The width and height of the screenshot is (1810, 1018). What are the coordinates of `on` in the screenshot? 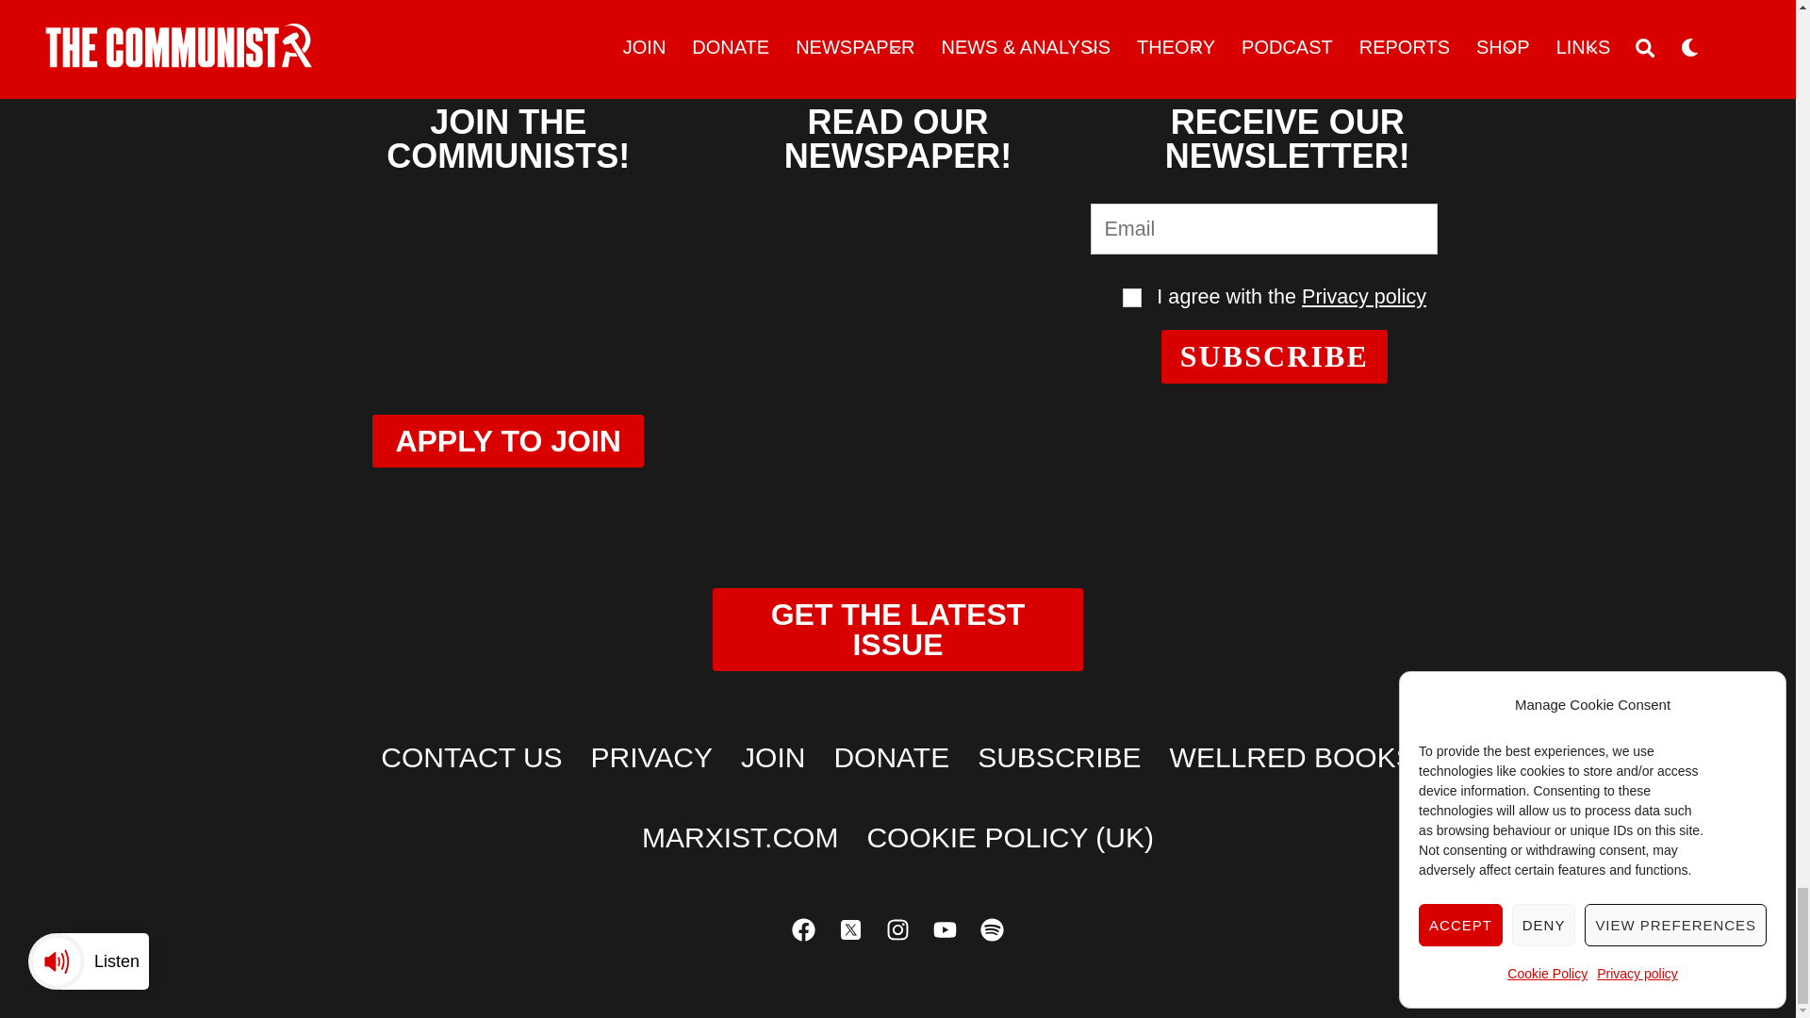 It's located at (1131, 298).